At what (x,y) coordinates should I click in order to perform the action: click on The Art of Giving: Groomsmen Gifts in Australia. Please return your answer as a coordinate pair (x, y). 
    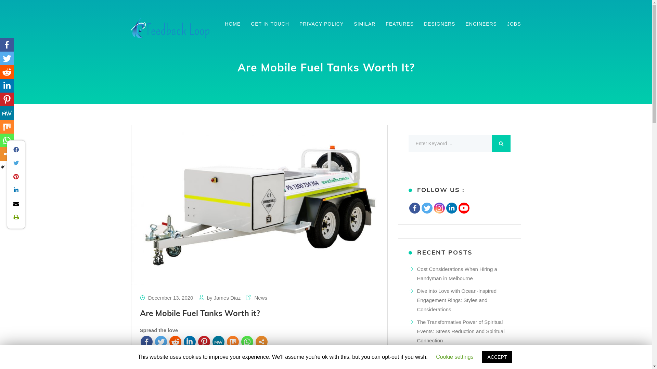
    Looking at the image, I should click on (460, 358).